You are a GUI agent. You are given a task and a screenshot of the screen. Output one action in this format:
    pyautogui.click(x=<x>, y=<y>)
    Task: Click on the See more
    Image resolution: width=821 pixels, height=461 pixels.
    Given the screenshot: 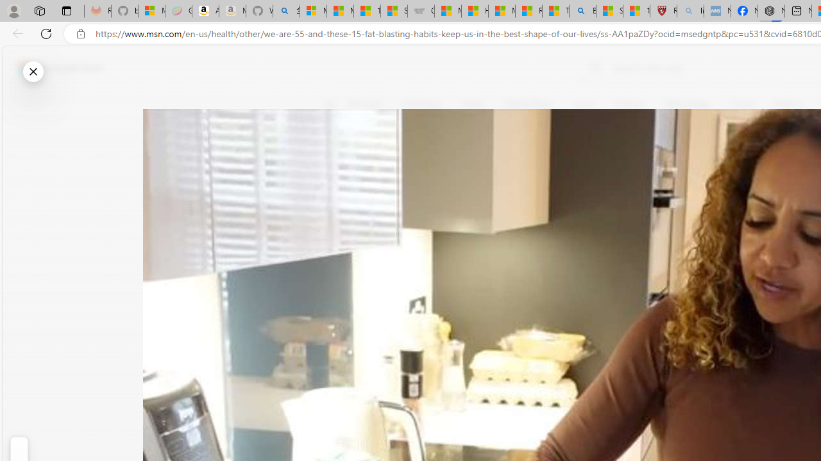 What is the action you would take?
    pyautogui.click(x=337, y=300)
    